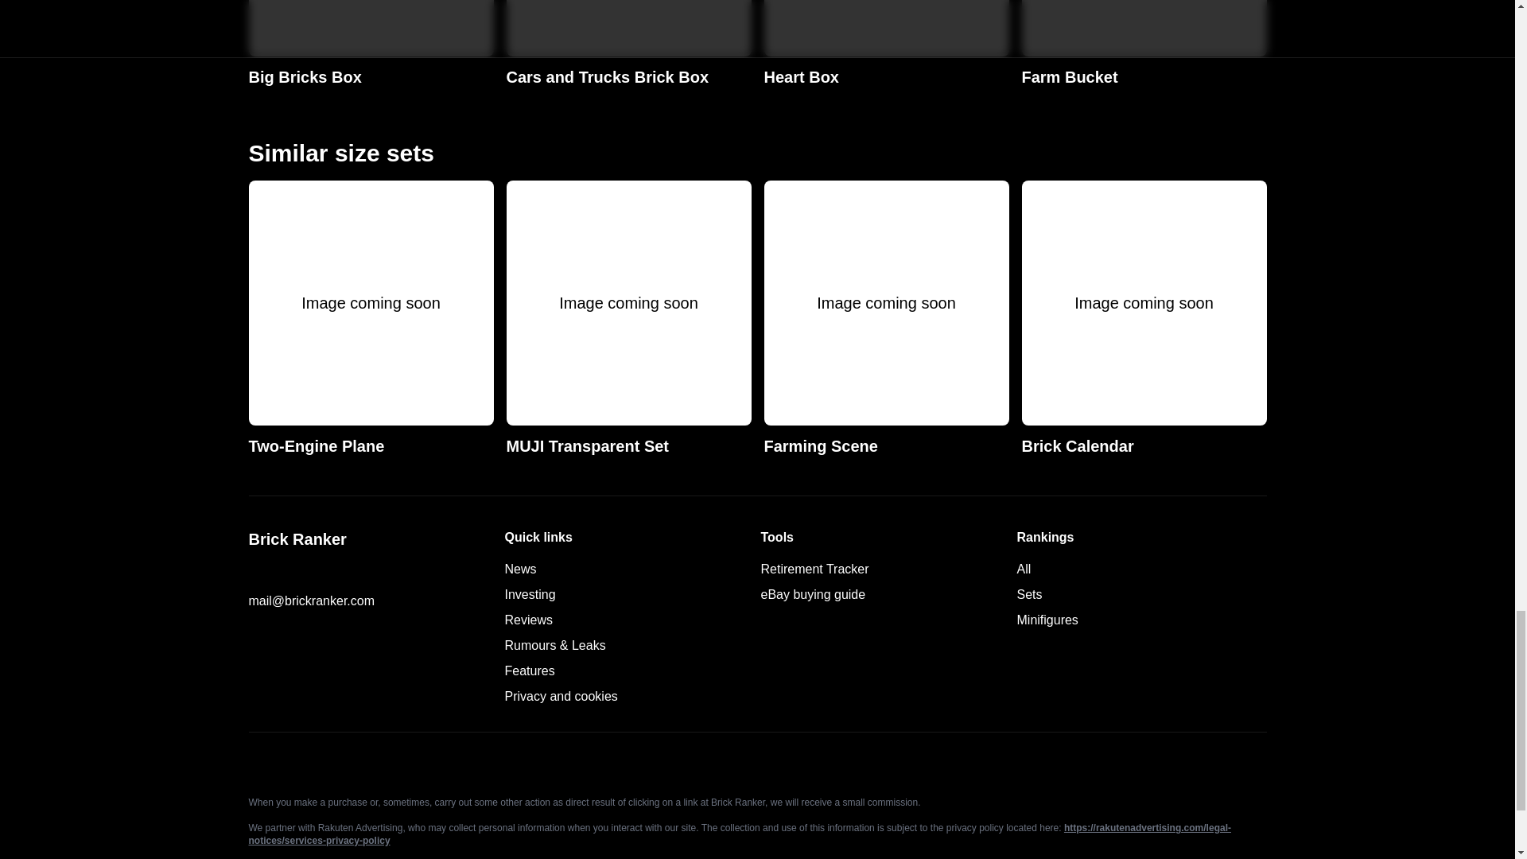 This screenshot has height=859, width=1527. I want to click on View all Brick Ranker news articles, so click(1029, 594).